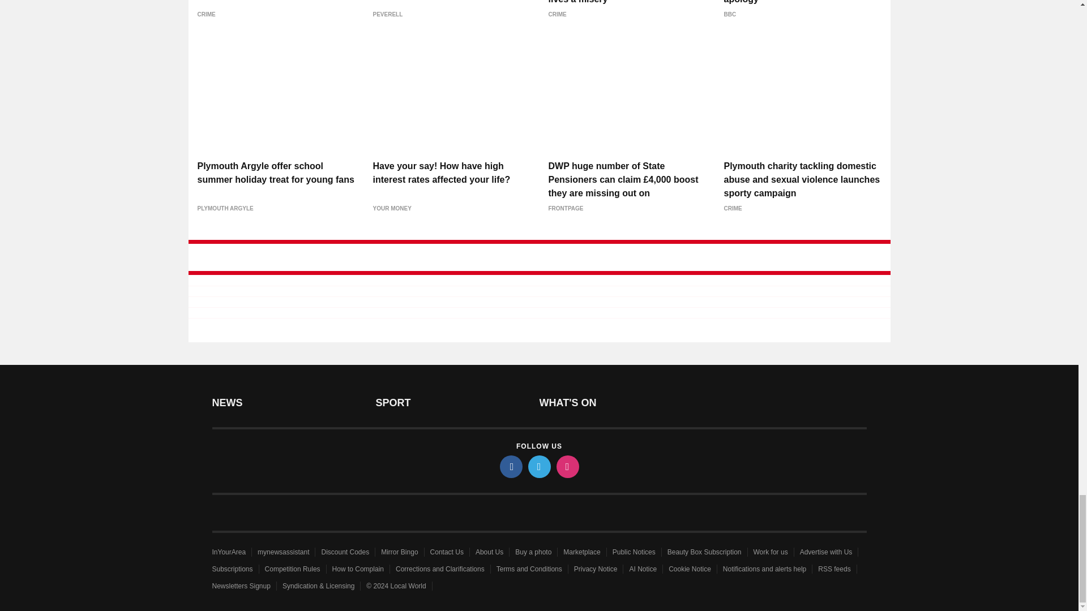 The height and width of the screenshot is (611, 1087). What do you see at coordinates (510, 466) in the screenshot?
I see `facebook` at bounding box center [510, 466].